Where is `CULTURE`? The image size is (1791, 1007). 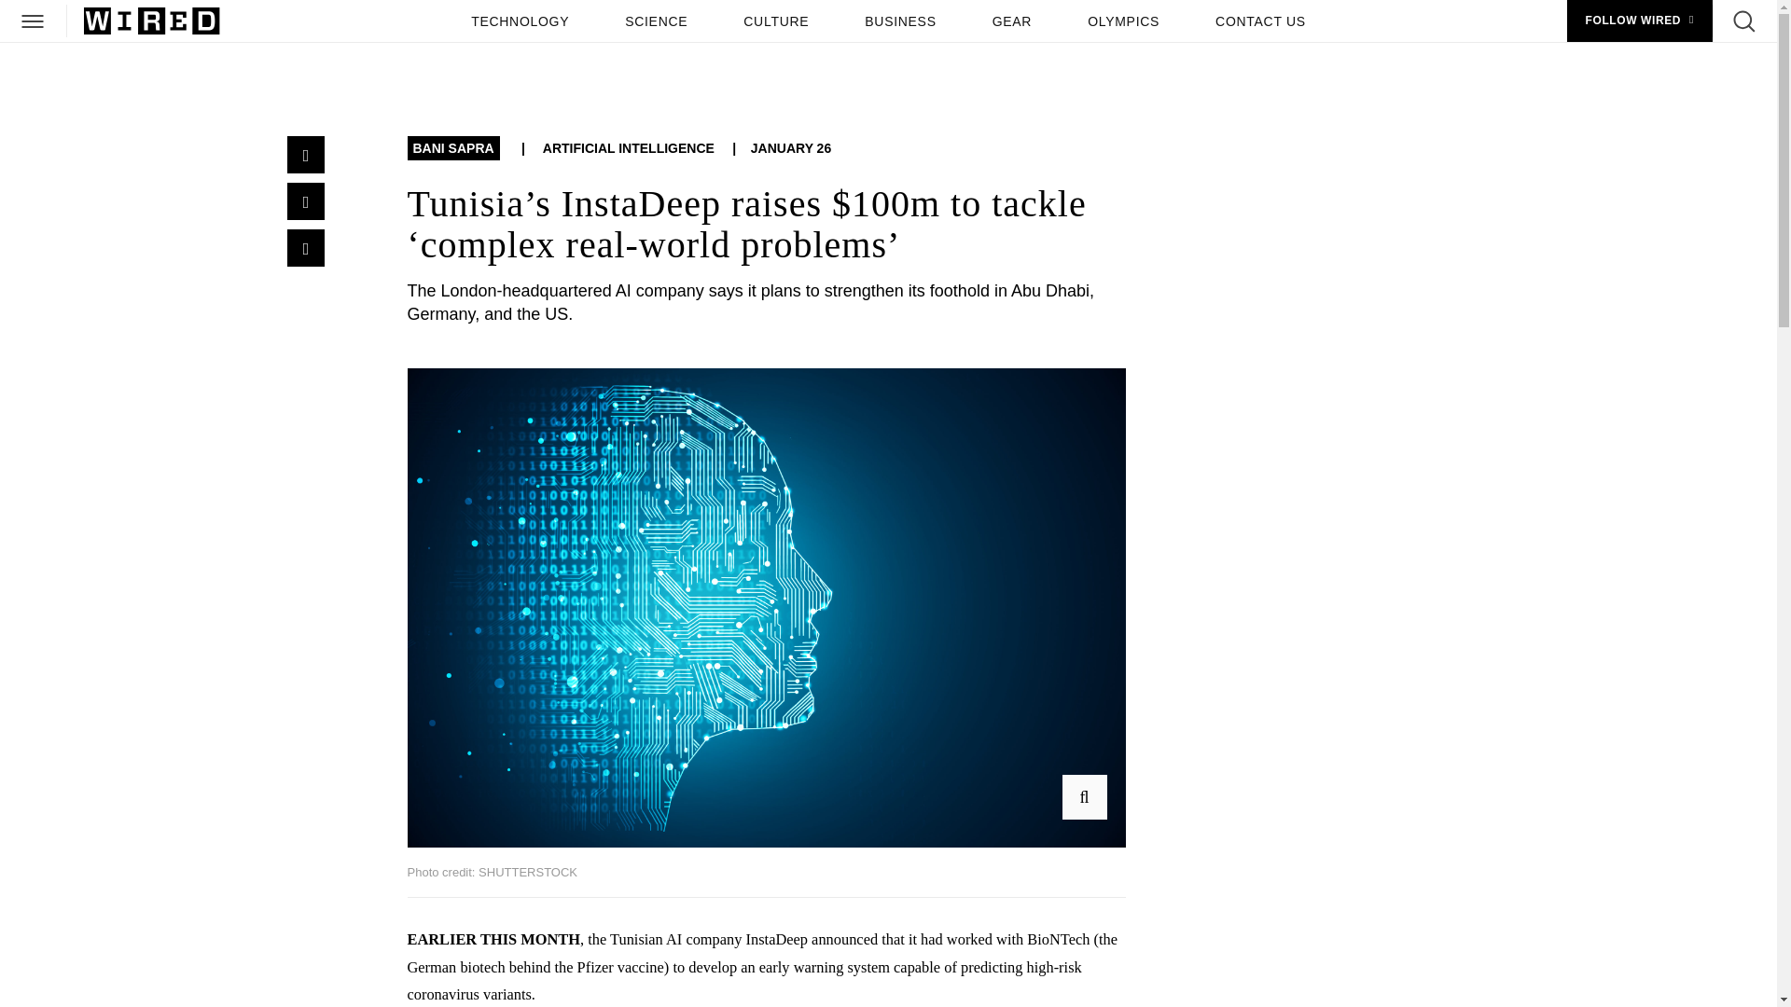 CULTURE is located at coordinates (776, 21).